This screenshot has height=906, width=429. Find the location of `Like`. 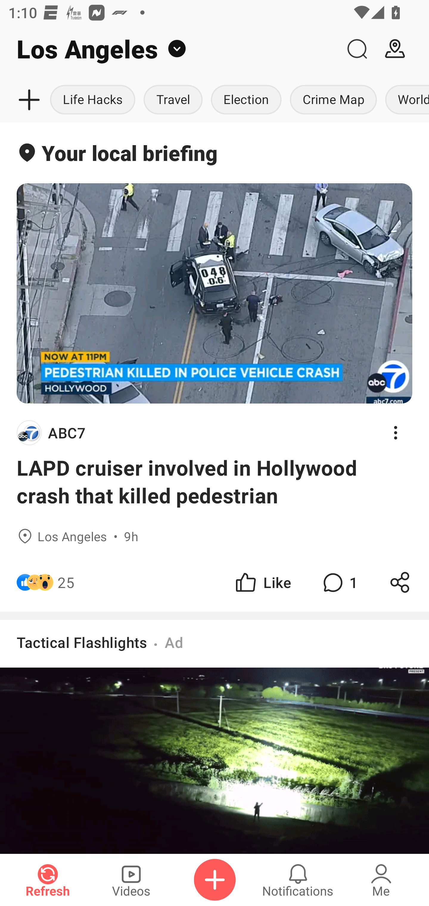

Like is located at coordinates (262, 582).